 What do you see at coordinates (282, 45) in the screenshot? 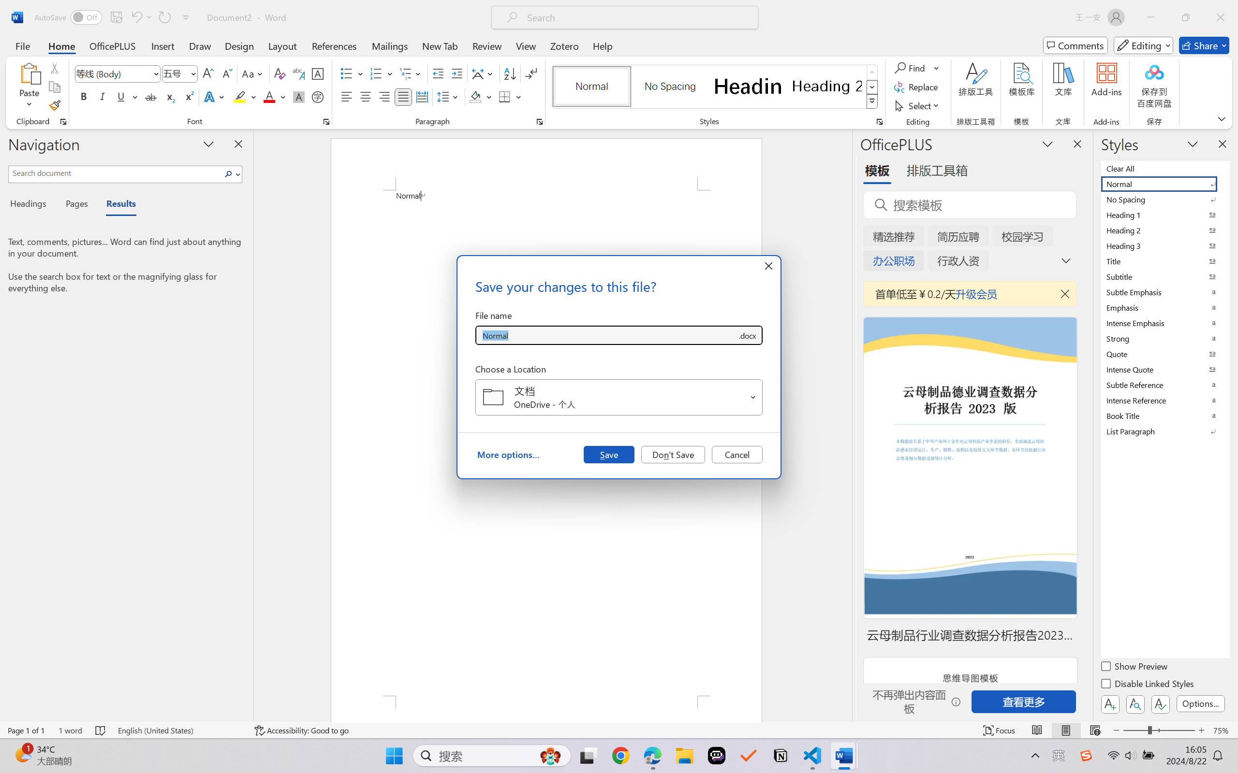
I see `Layout` at bounding box center [282, 45].